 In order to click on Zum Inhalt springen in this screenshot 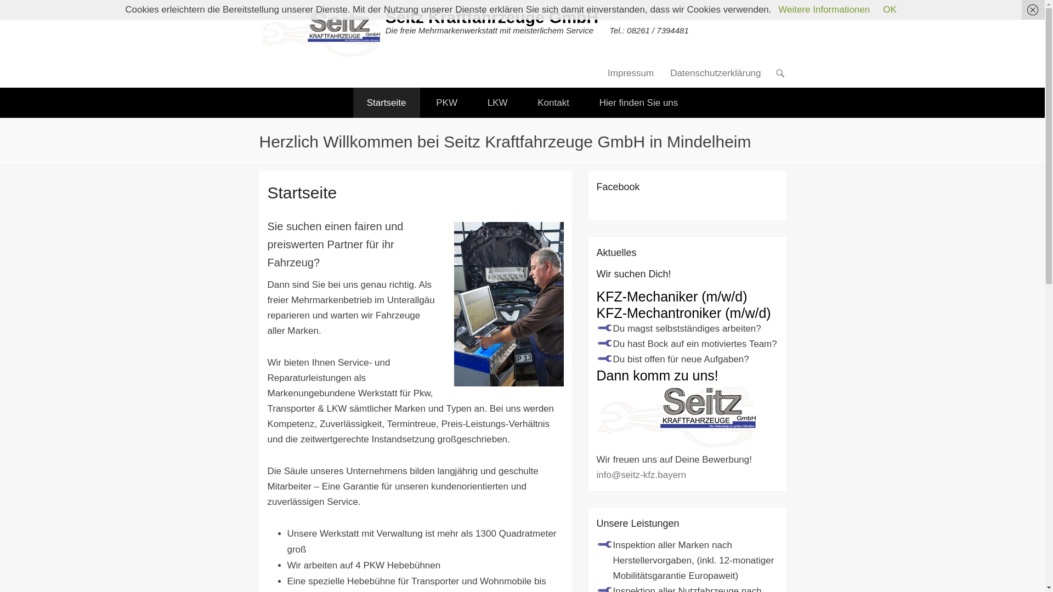, I will do `click(643, 73)`.